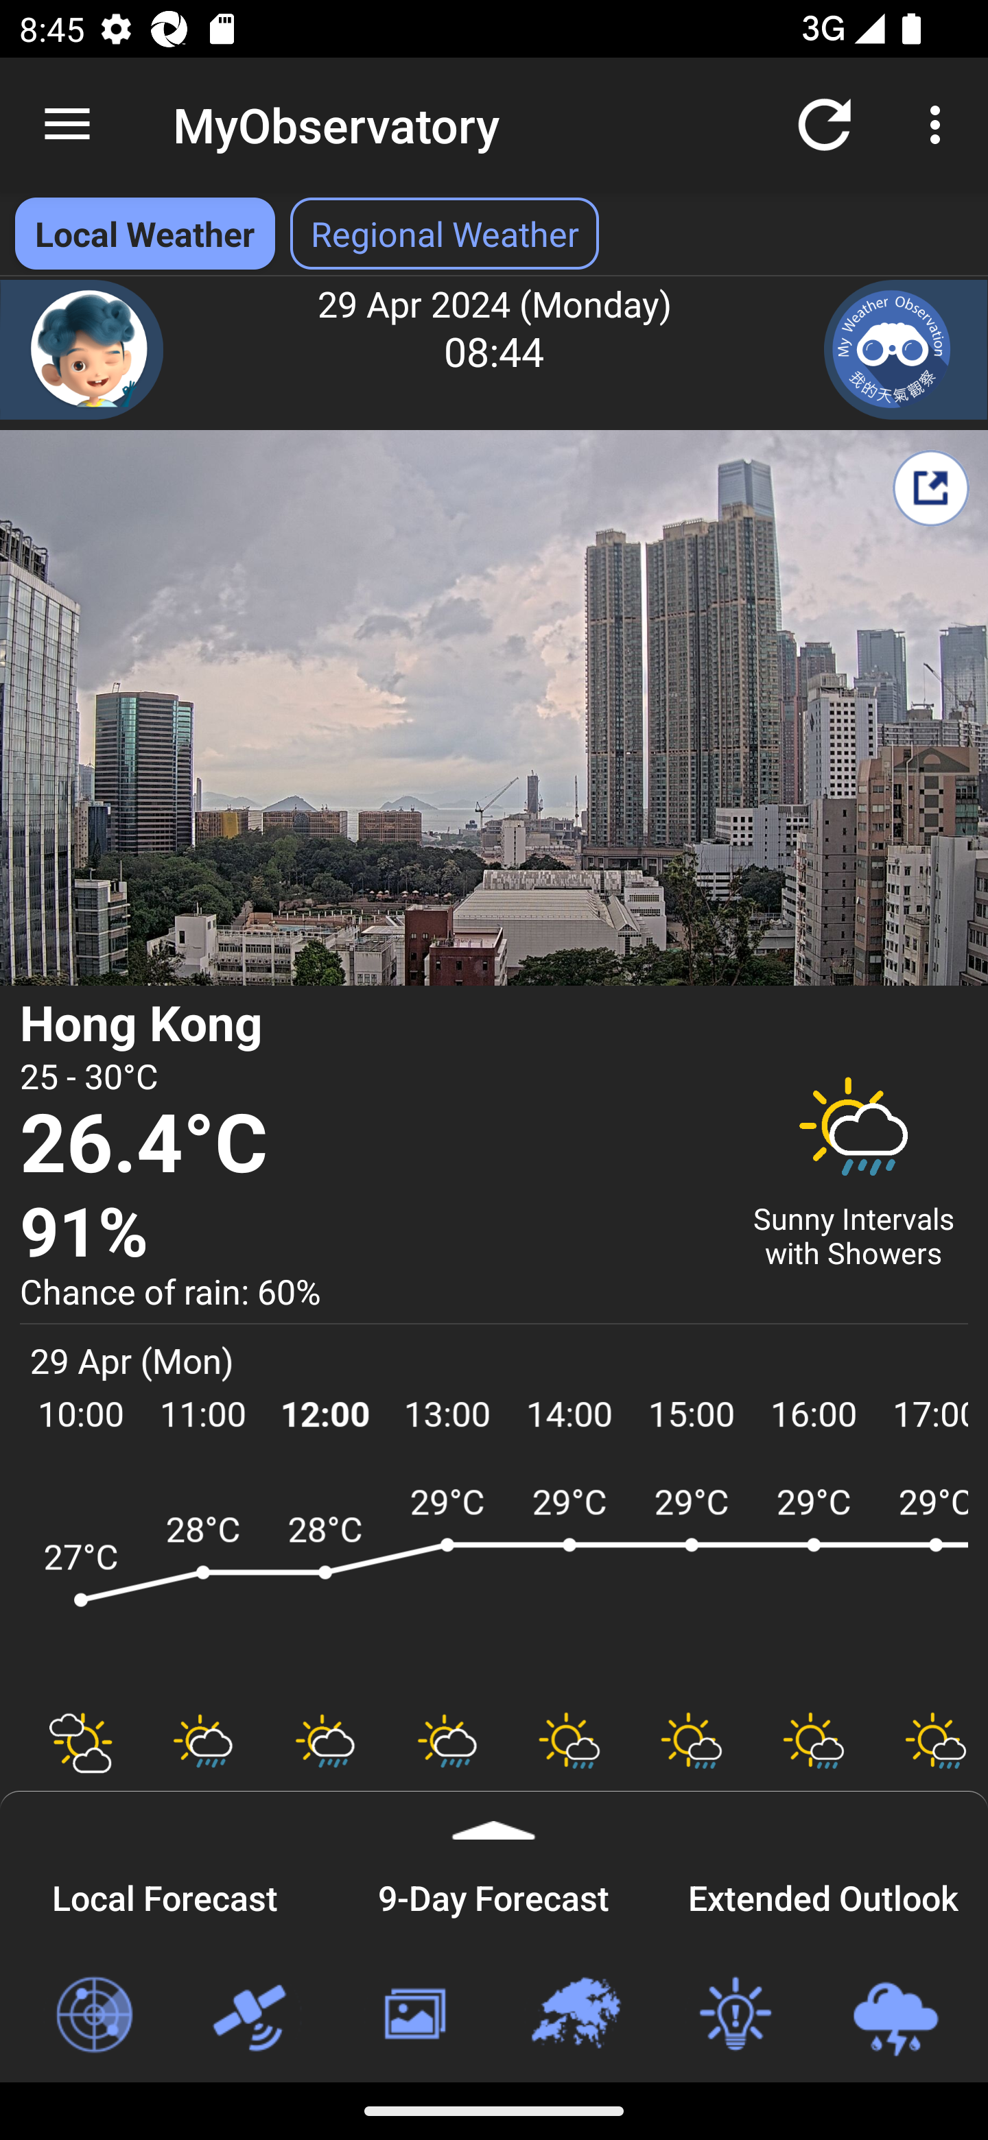  I want to click on Loc-based Rain & Lightning Forecast, so click(895, 2015).